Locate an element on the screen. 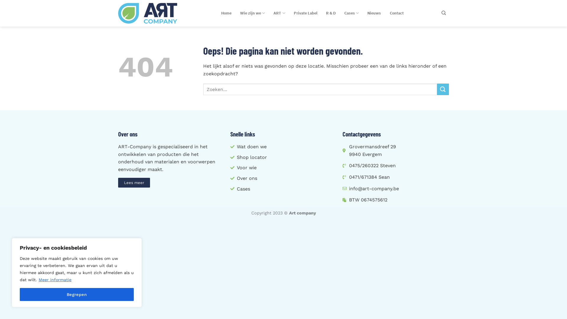 The height and width of the screenshot is (319, 567). Home is located at coordinates (226, 13).